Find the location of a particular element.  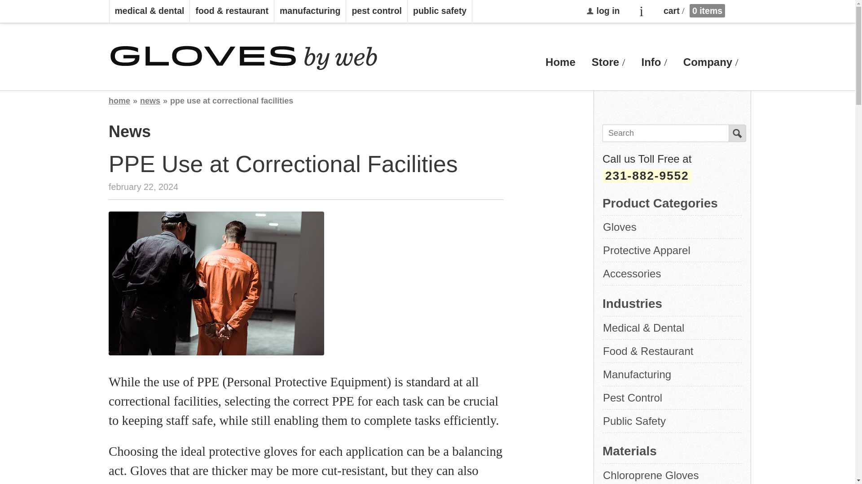

Public Safety is located at coordinates (672, 421).